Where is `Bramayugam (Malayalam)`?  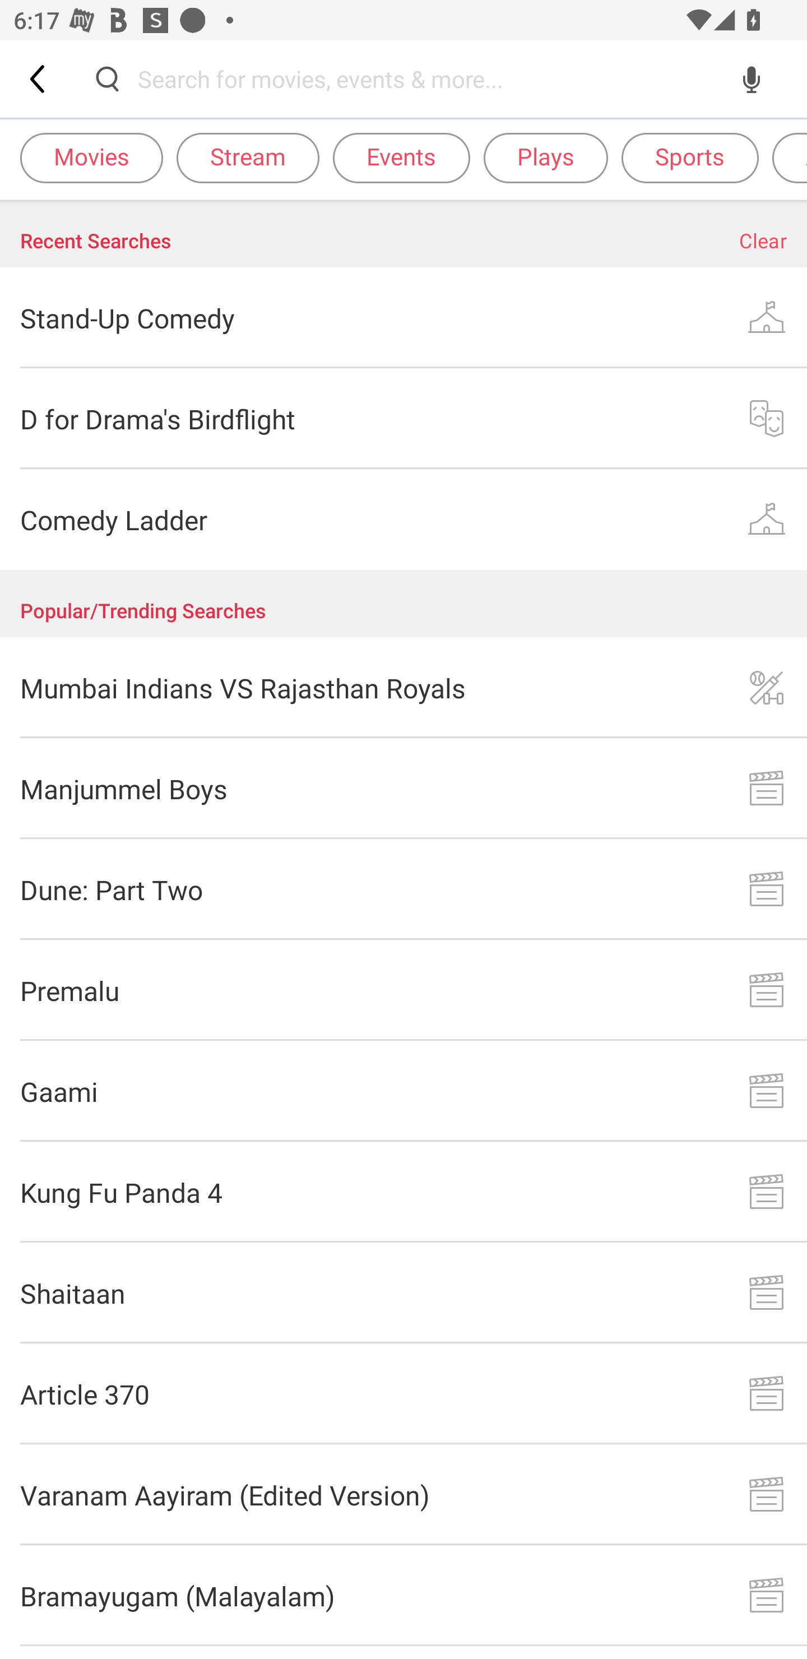
Bramayugam (Malayalam) is located at coordinates (403, 1595).